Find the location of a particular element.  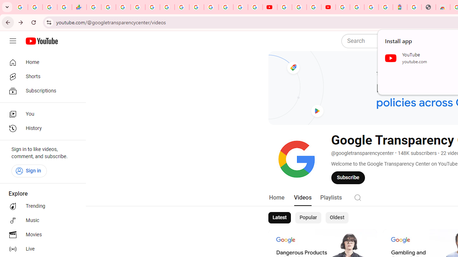

Movies is located at coordinates (41, 235).